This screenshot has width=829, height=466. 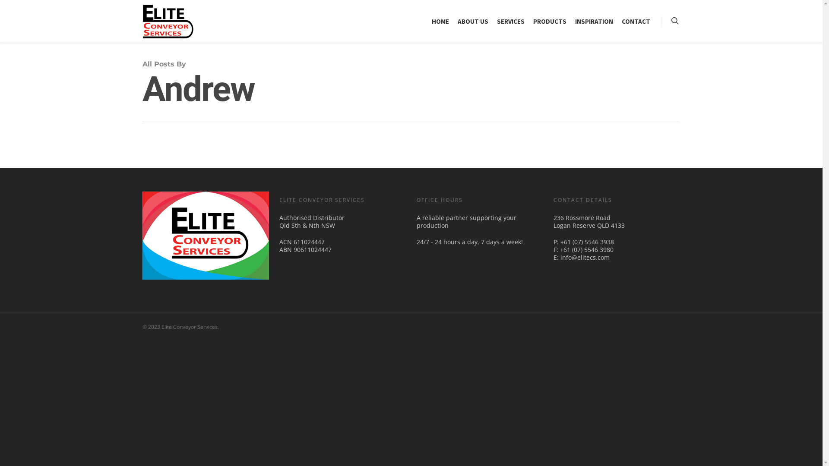 What do you see at coordinates (550, 23) in the screenshot?
I see `PRODUCTS` at bounding box center [550, 23].